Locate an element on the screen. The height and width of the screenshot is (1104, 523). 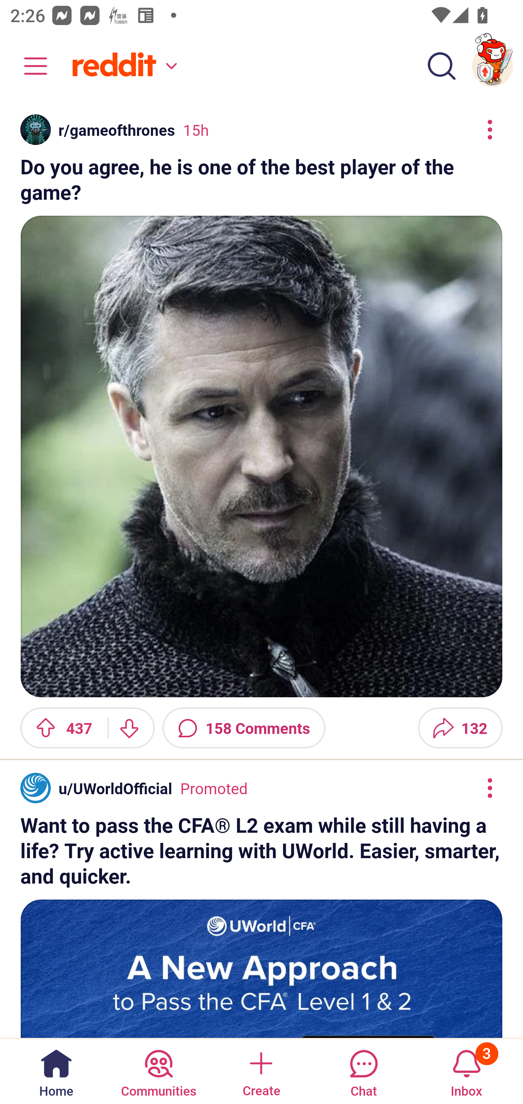
Search is located at coordinates (442, 66).